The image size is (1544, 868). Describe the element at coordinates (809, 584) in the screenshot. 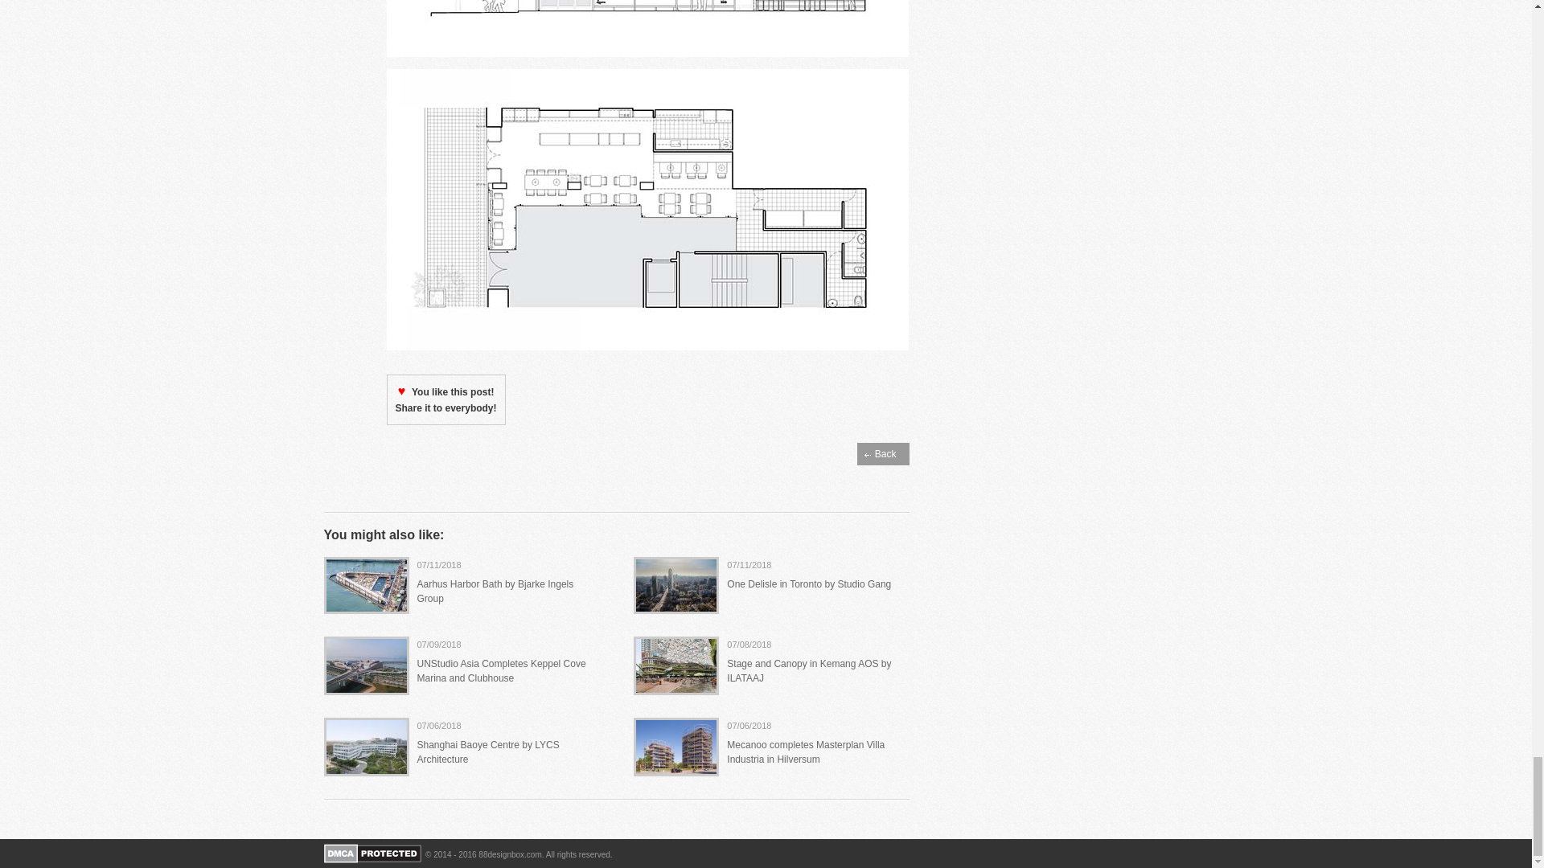

I see `One Delisle in Toronto by Studio Gang` at that location.